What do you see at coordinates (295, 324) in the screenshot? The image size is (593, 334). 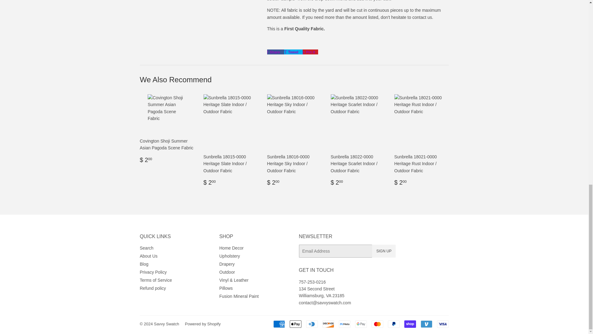 I see `Apple Pay` at bounding box center [295, 324].